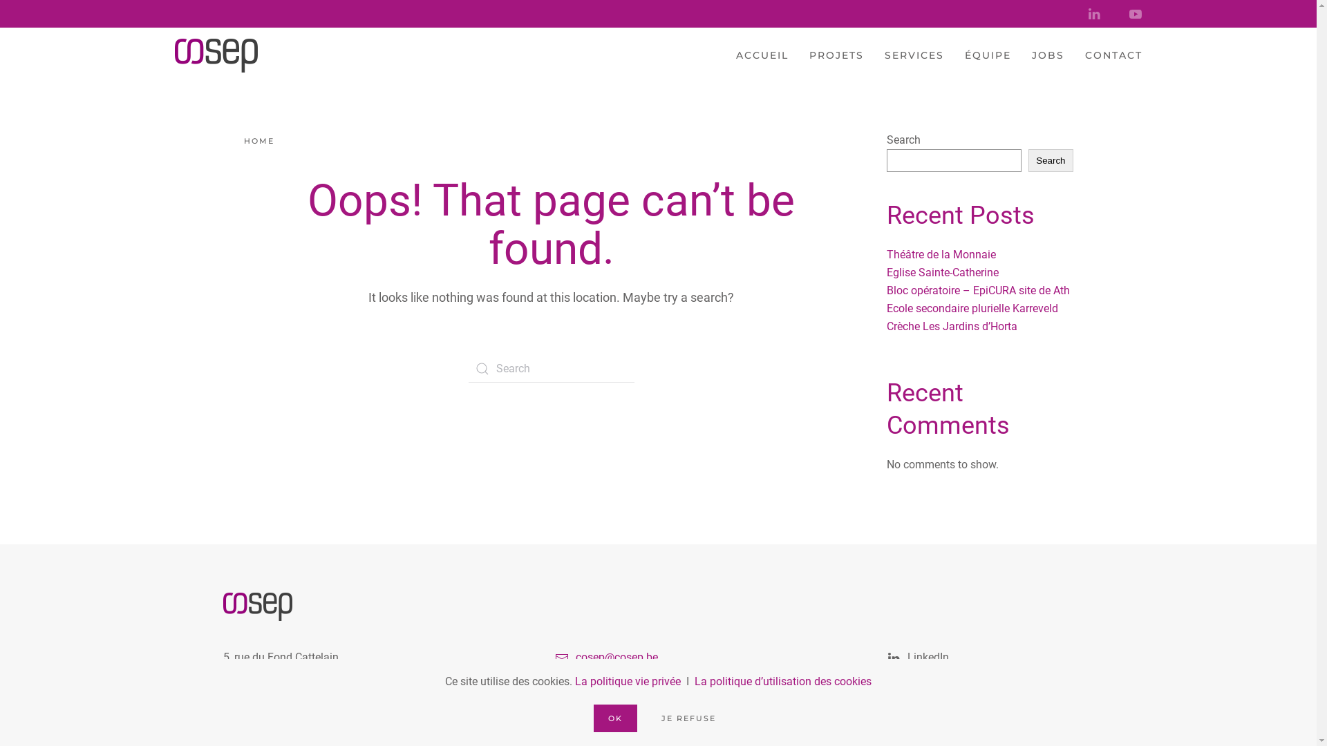 The width and height of the screenshot is (1327, 746). I want to click on Ecole secondaire plurielle Karreveld, so click(972, 308).